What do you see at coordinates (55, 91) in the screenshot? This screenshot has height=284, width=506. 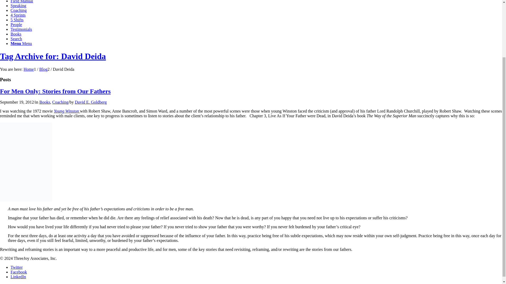 I see `For Men Only: Stories from Our Fathers` at bounding box center [55, 91].